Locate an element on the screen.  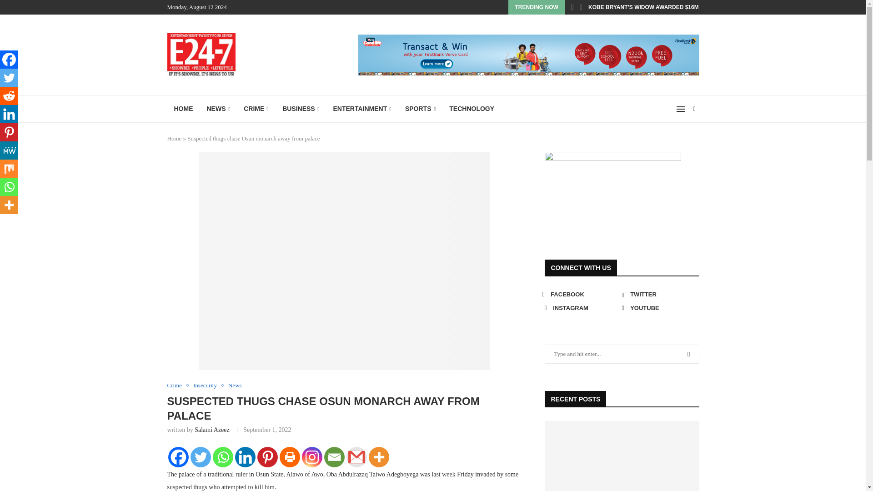
More is located at coordinates (378, 457).